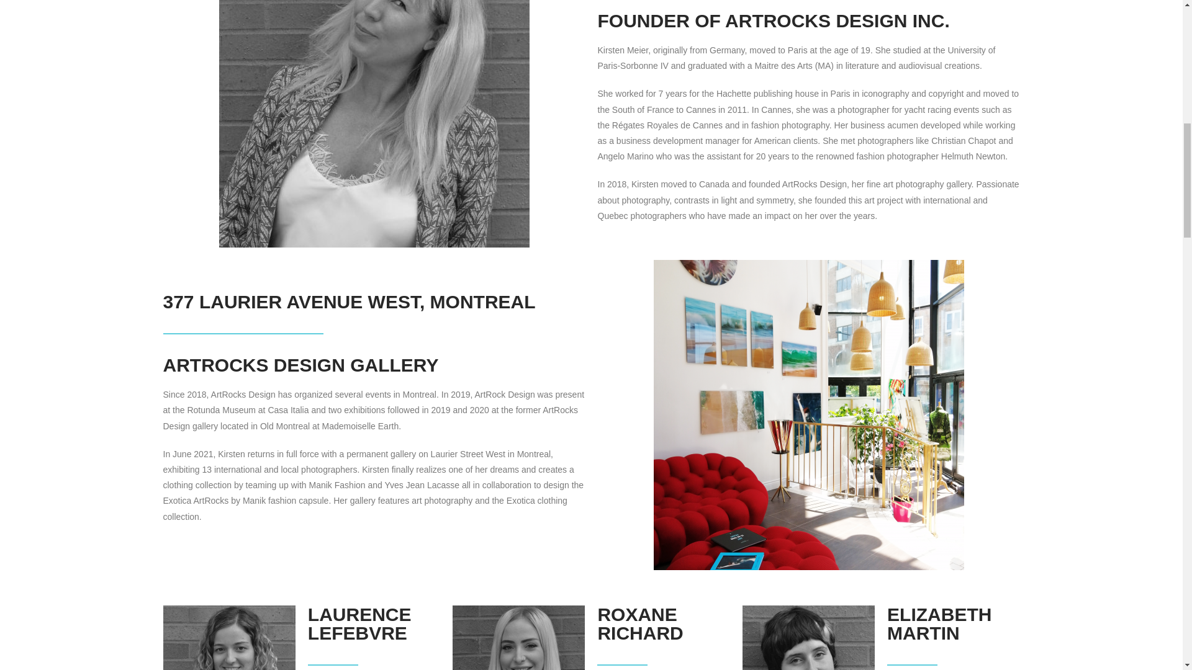  I want to click on eli-greycrop, so click(808, 638).